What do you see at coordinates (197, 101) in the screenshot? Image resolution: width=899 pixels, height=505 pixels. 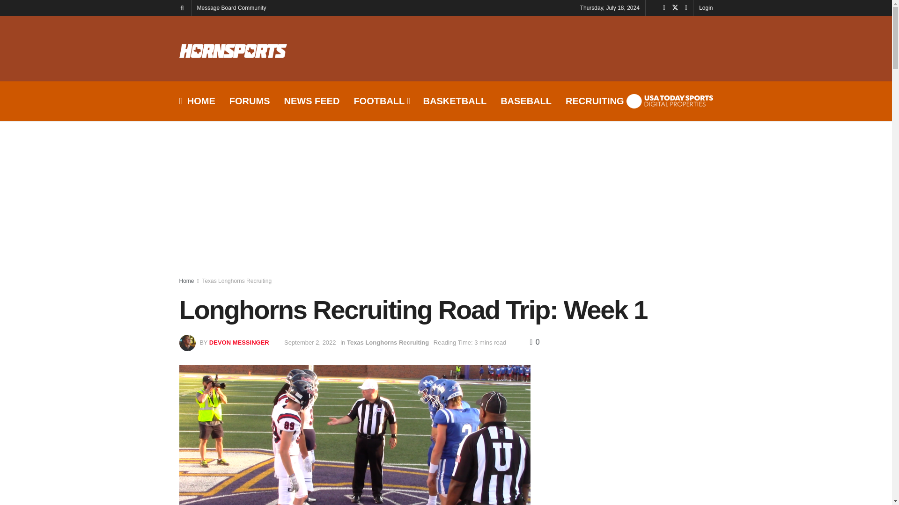 I see `HOME` at bounding box center [197, 101].